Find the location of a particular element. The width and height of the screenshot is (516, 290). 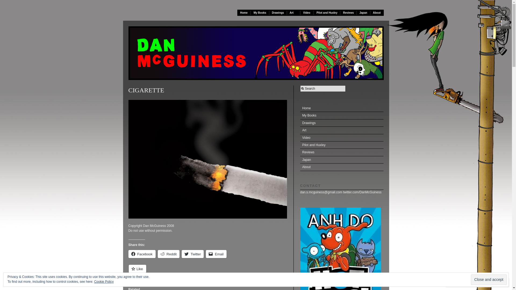

Cookie Policy is located at coordinates (104, 282).